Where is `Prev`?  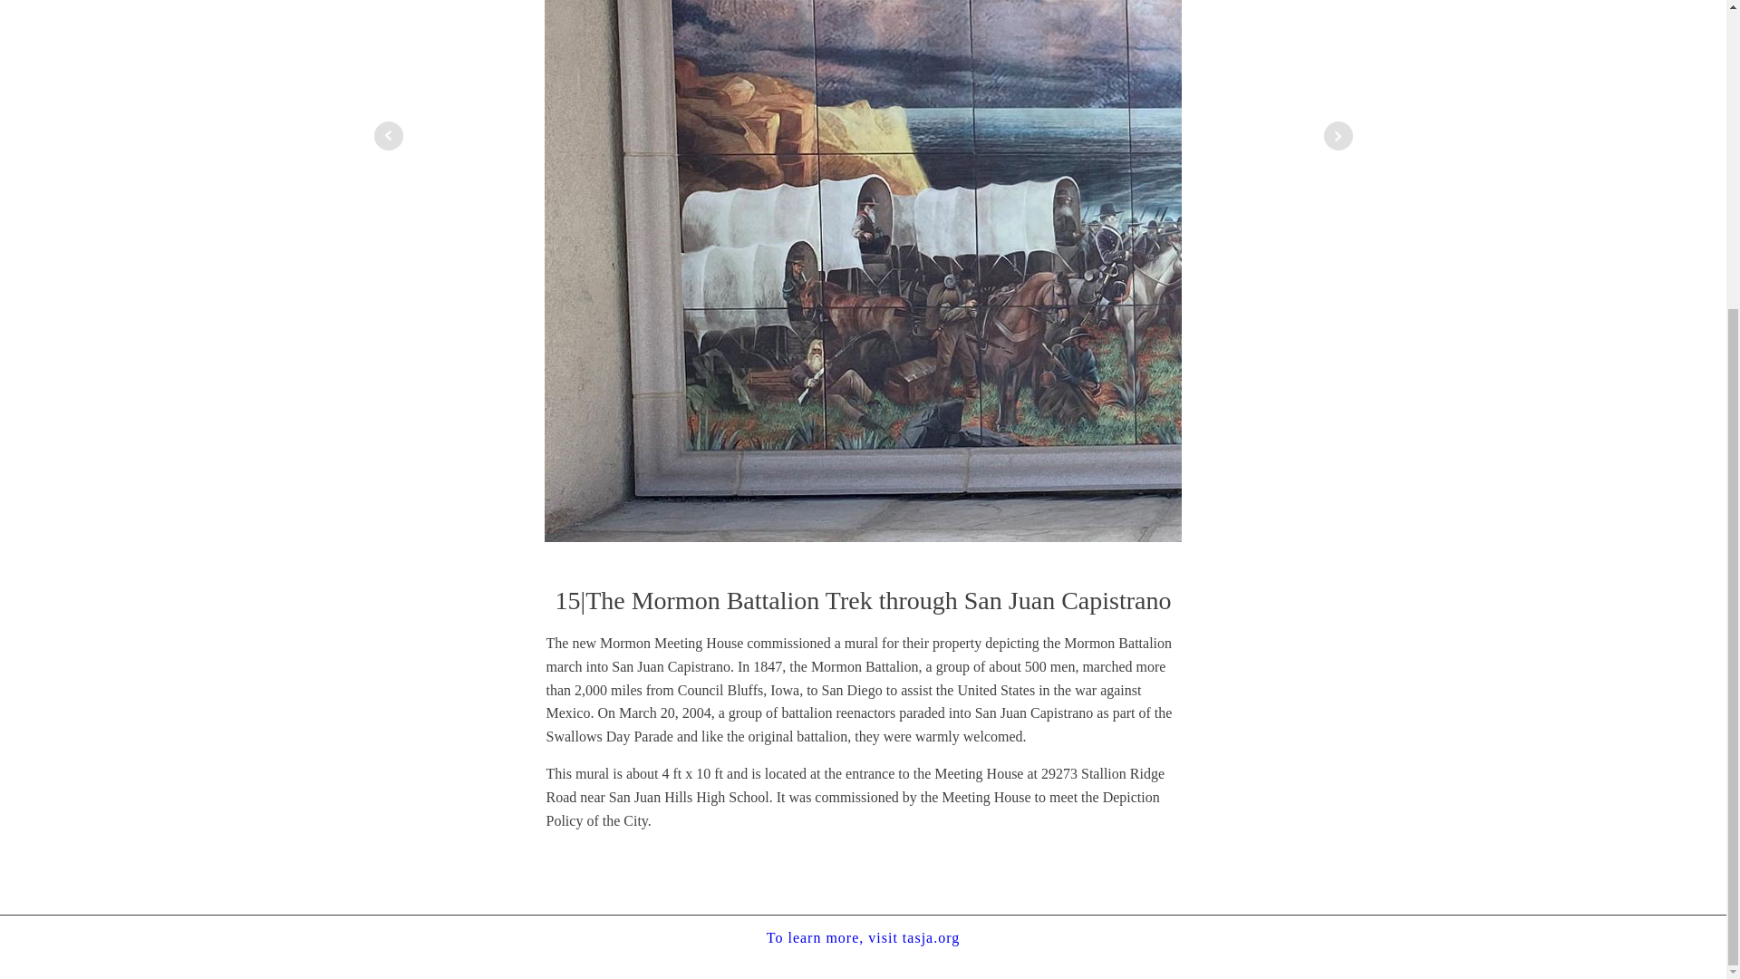 Prev is located at coordinates (388, 136).